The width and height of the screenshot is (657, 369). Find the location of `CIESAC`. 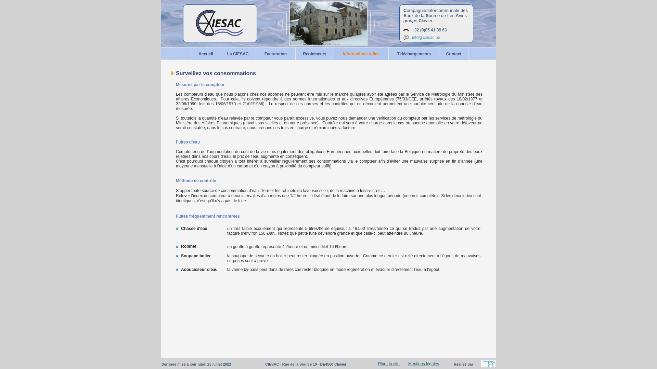

CIESAC is located at coordinates (220, 24).